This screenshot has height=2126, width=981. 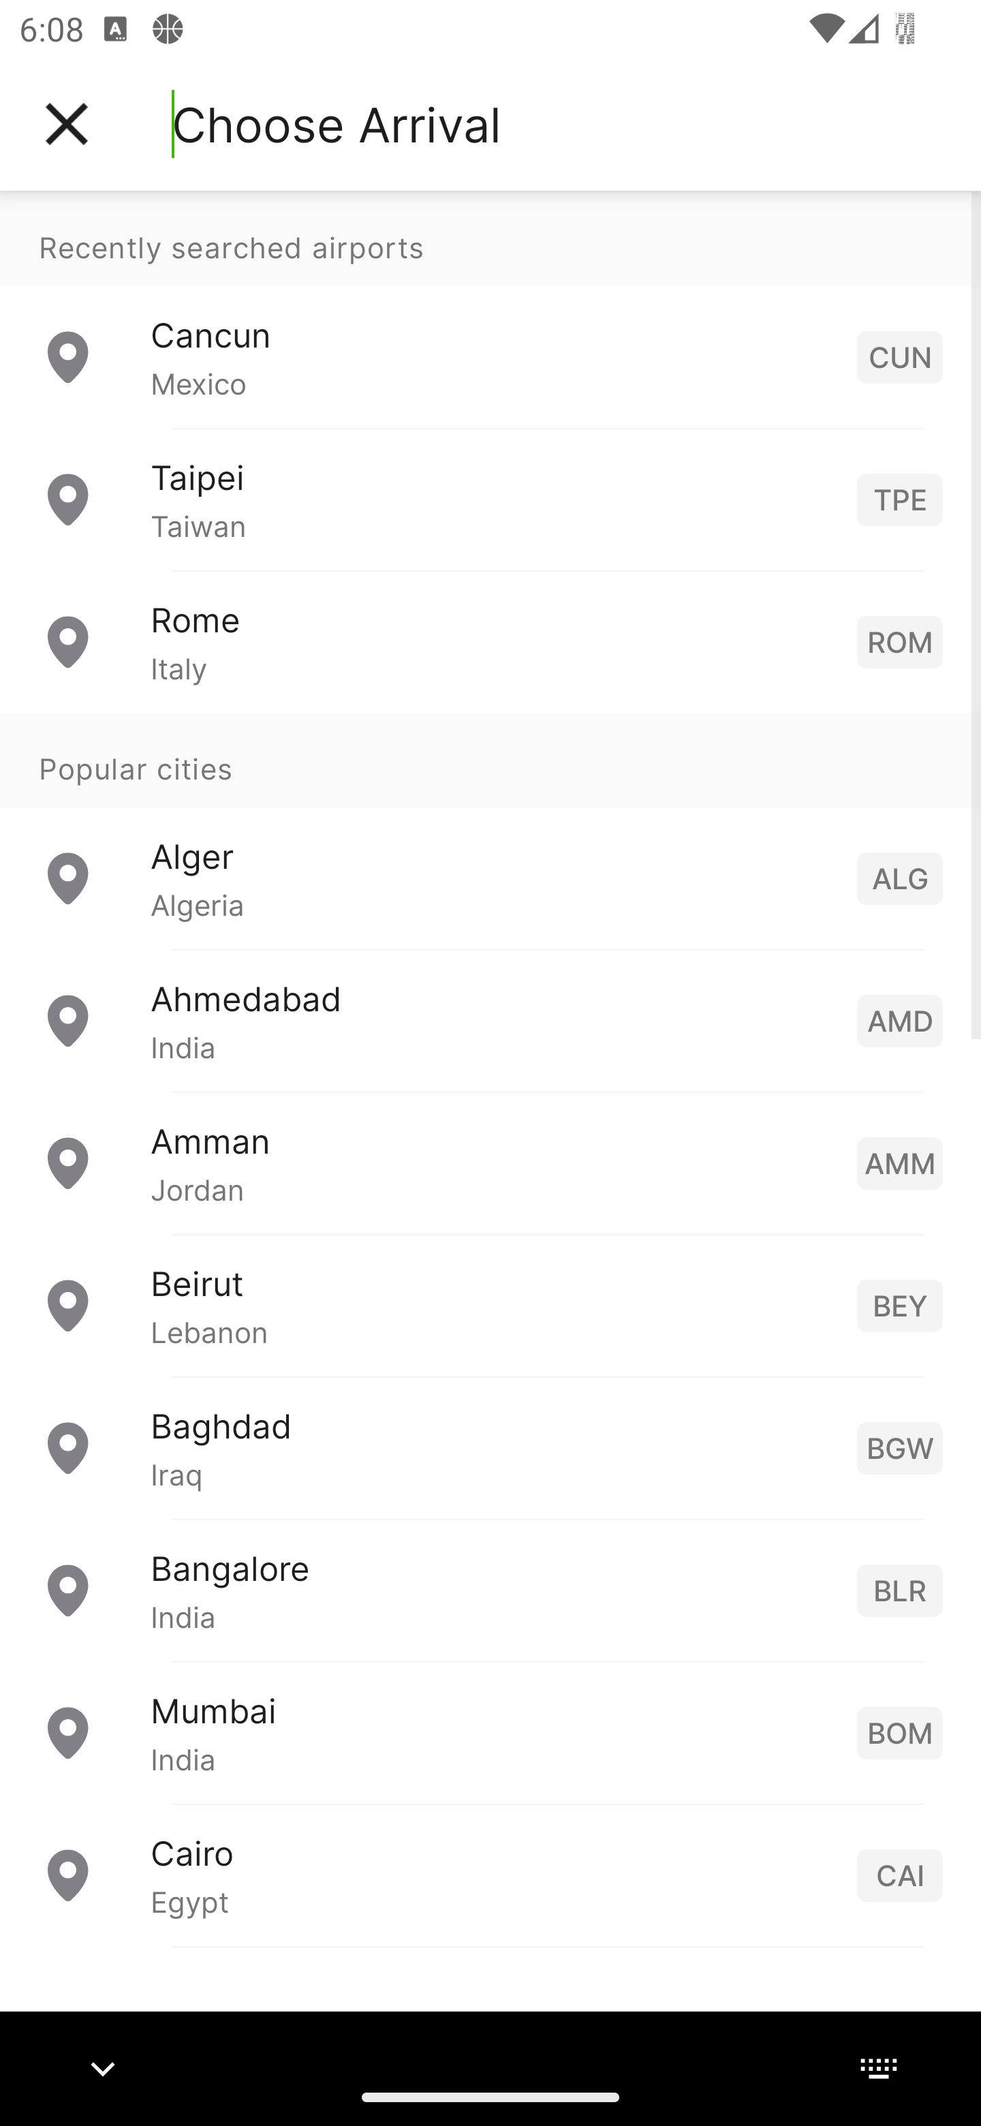 What do you see at coordinates (490, 1731) in the screenshot?
I see `Mumbai India BOM` at bounding box center [490, 1731].